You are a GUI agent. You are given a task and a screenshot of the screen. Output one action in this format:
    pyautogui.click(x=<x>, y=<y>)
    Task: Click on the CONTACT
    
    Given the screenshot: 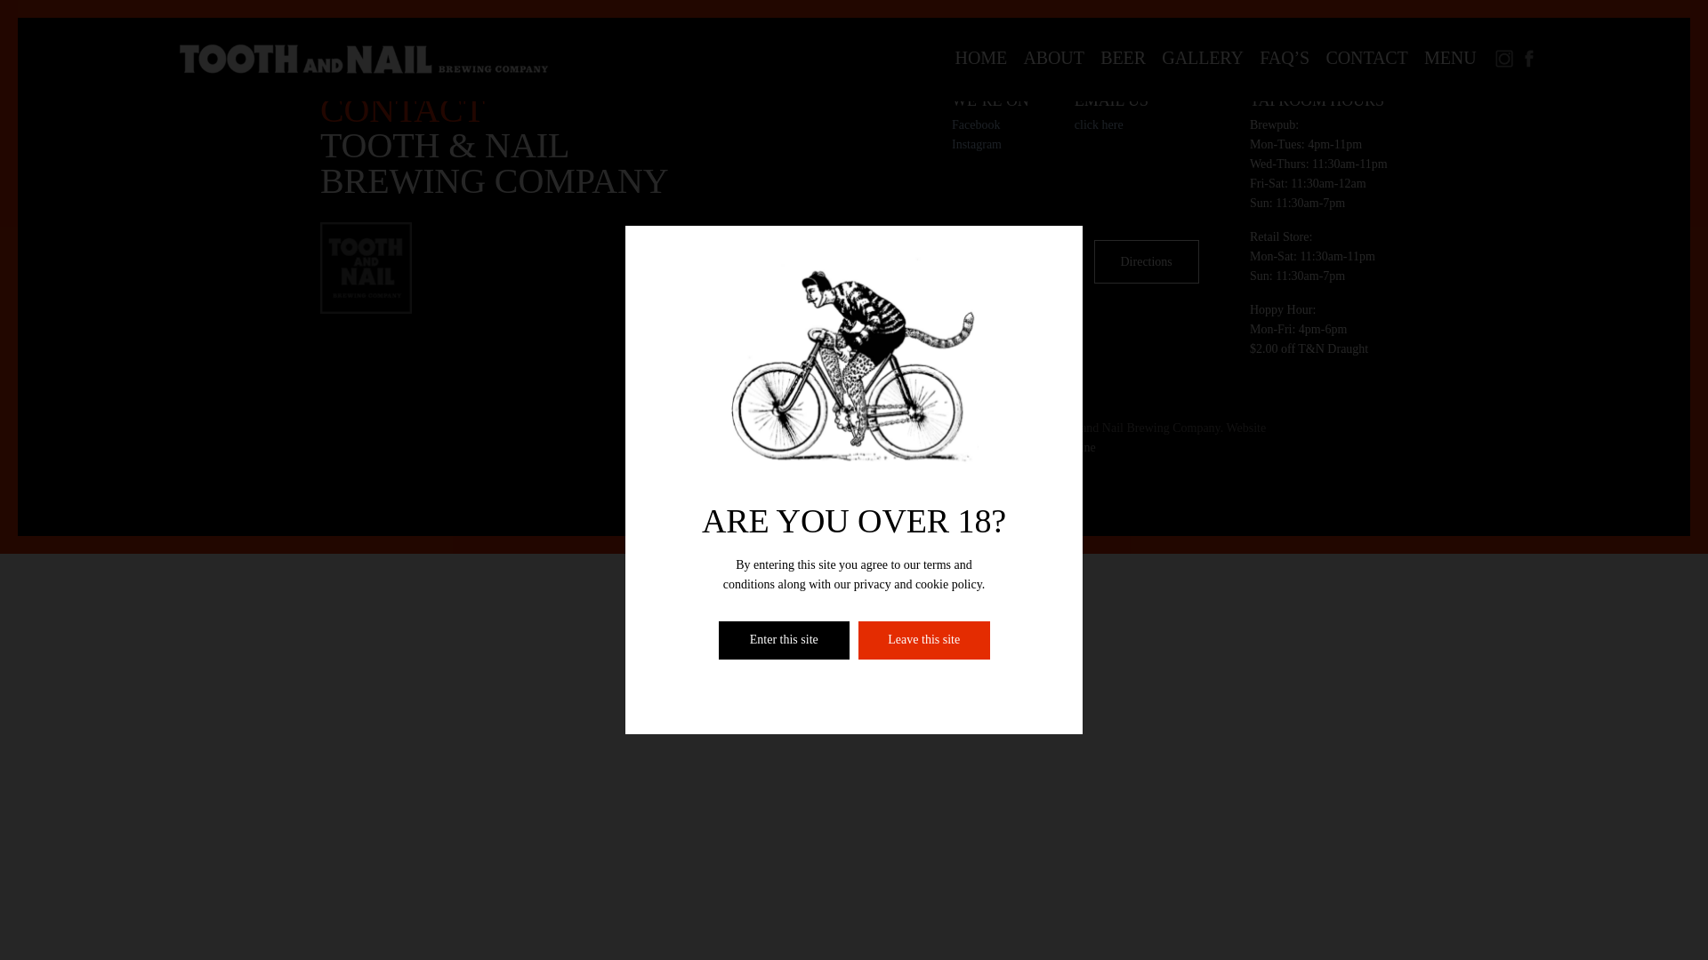 What is the action you would take?
    pyautogui.click(x=1366, y=57)
    